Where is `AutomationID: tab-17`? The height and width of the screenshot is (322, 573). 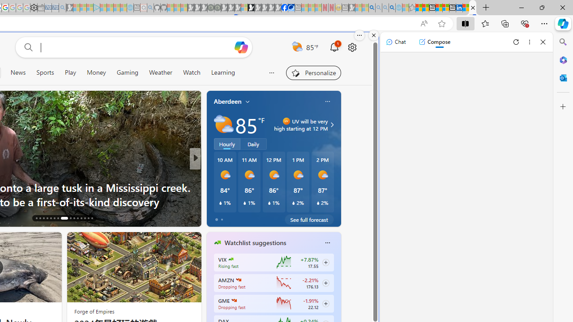 AutomationID: tab-17 is located at coordinates (39, 218).